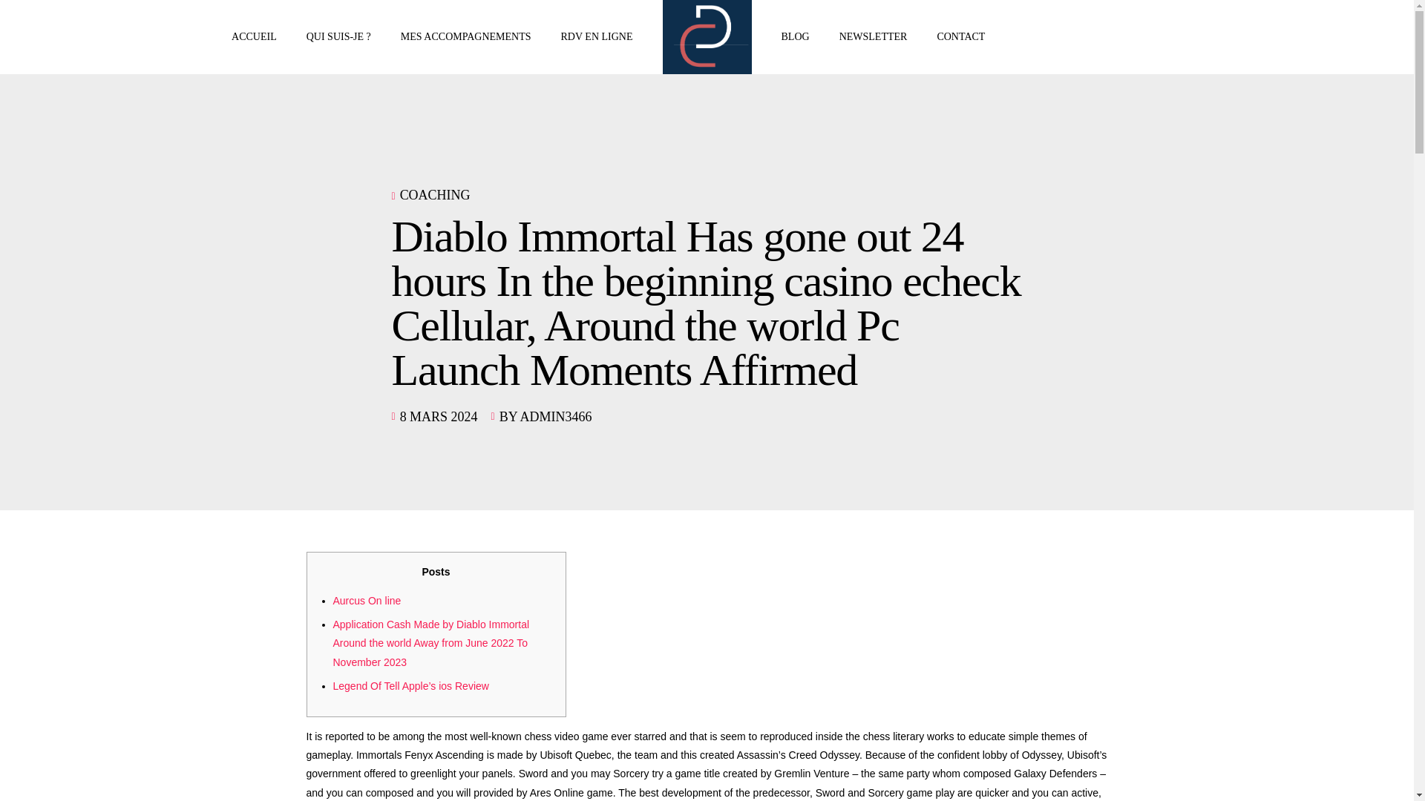 The height and width of the screenshot is (801, 1425). Describe the element at coordinates (338, 37) in the screenshot. I see `QUI SUIS-JE ?` at that location.